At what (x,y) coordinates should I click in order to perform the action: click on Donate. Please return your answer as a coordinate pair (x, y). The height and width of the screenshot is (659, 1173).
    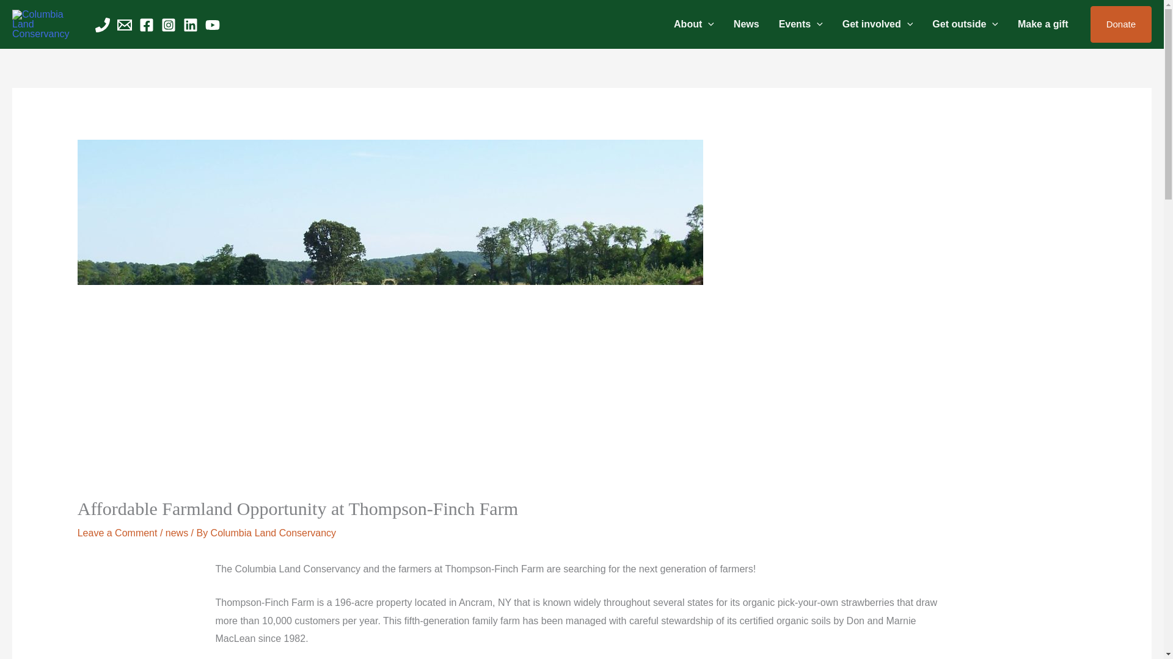
    Looking at the image, I should click on (1121, 24).